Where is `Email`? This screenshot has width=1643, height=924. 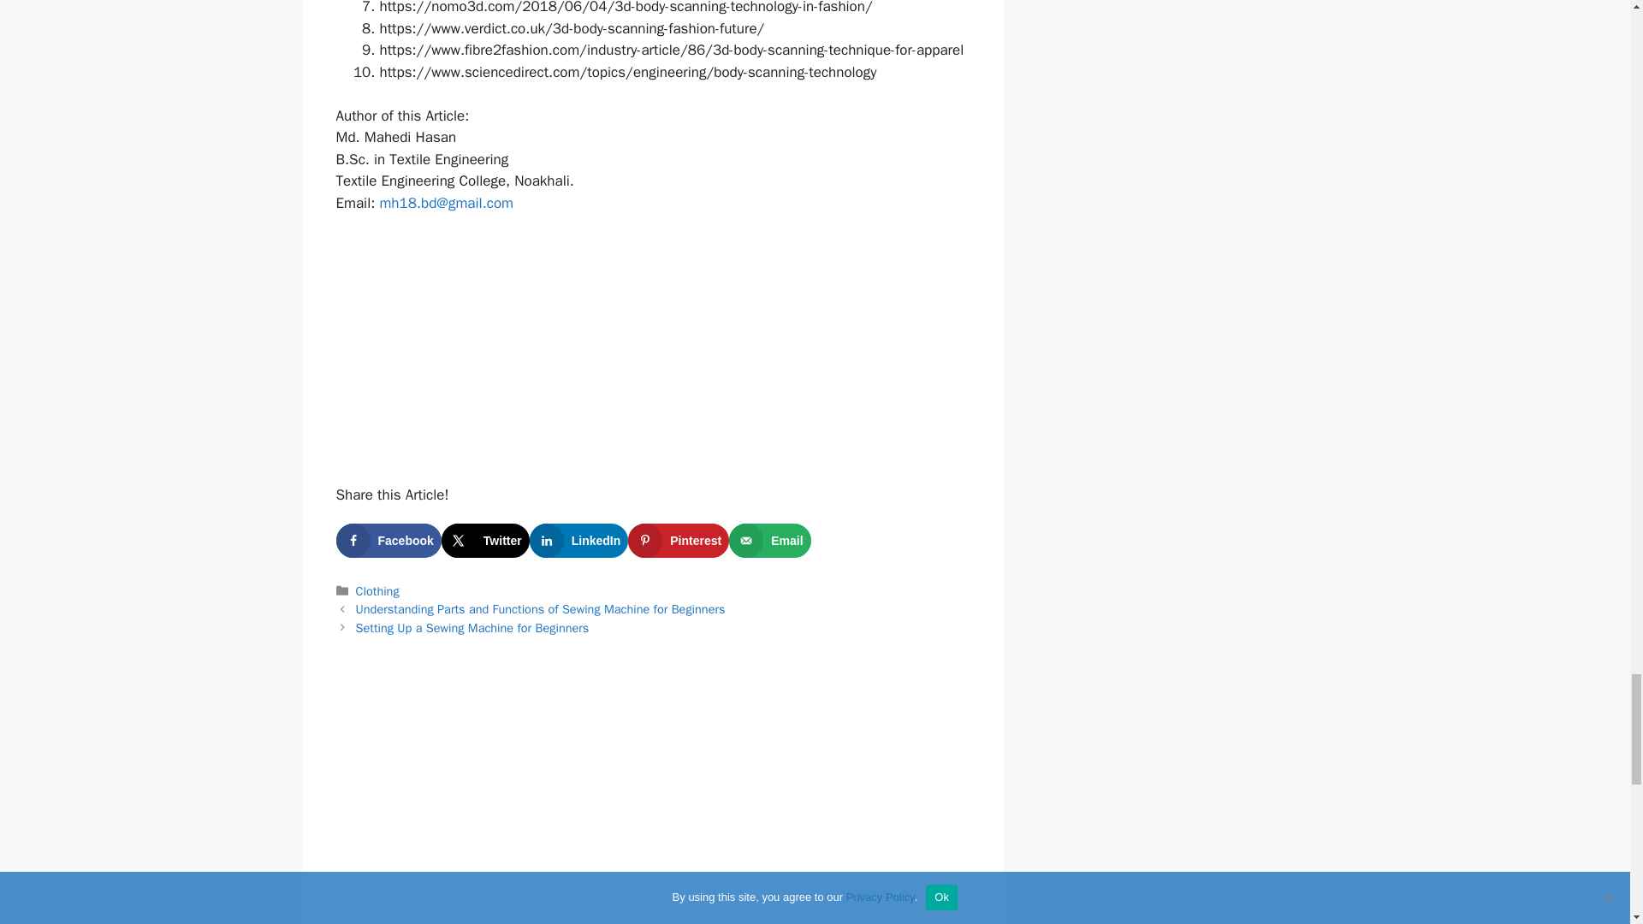 Email is located at coordinates (769, 541).